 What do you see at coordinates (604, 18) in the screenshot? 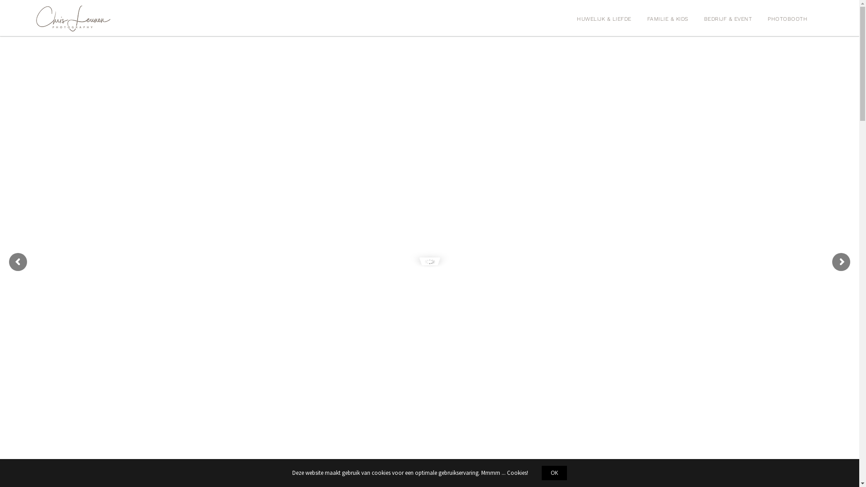
I see `HUWELIJK & LIEFDE` at bounding box center [604, 18].